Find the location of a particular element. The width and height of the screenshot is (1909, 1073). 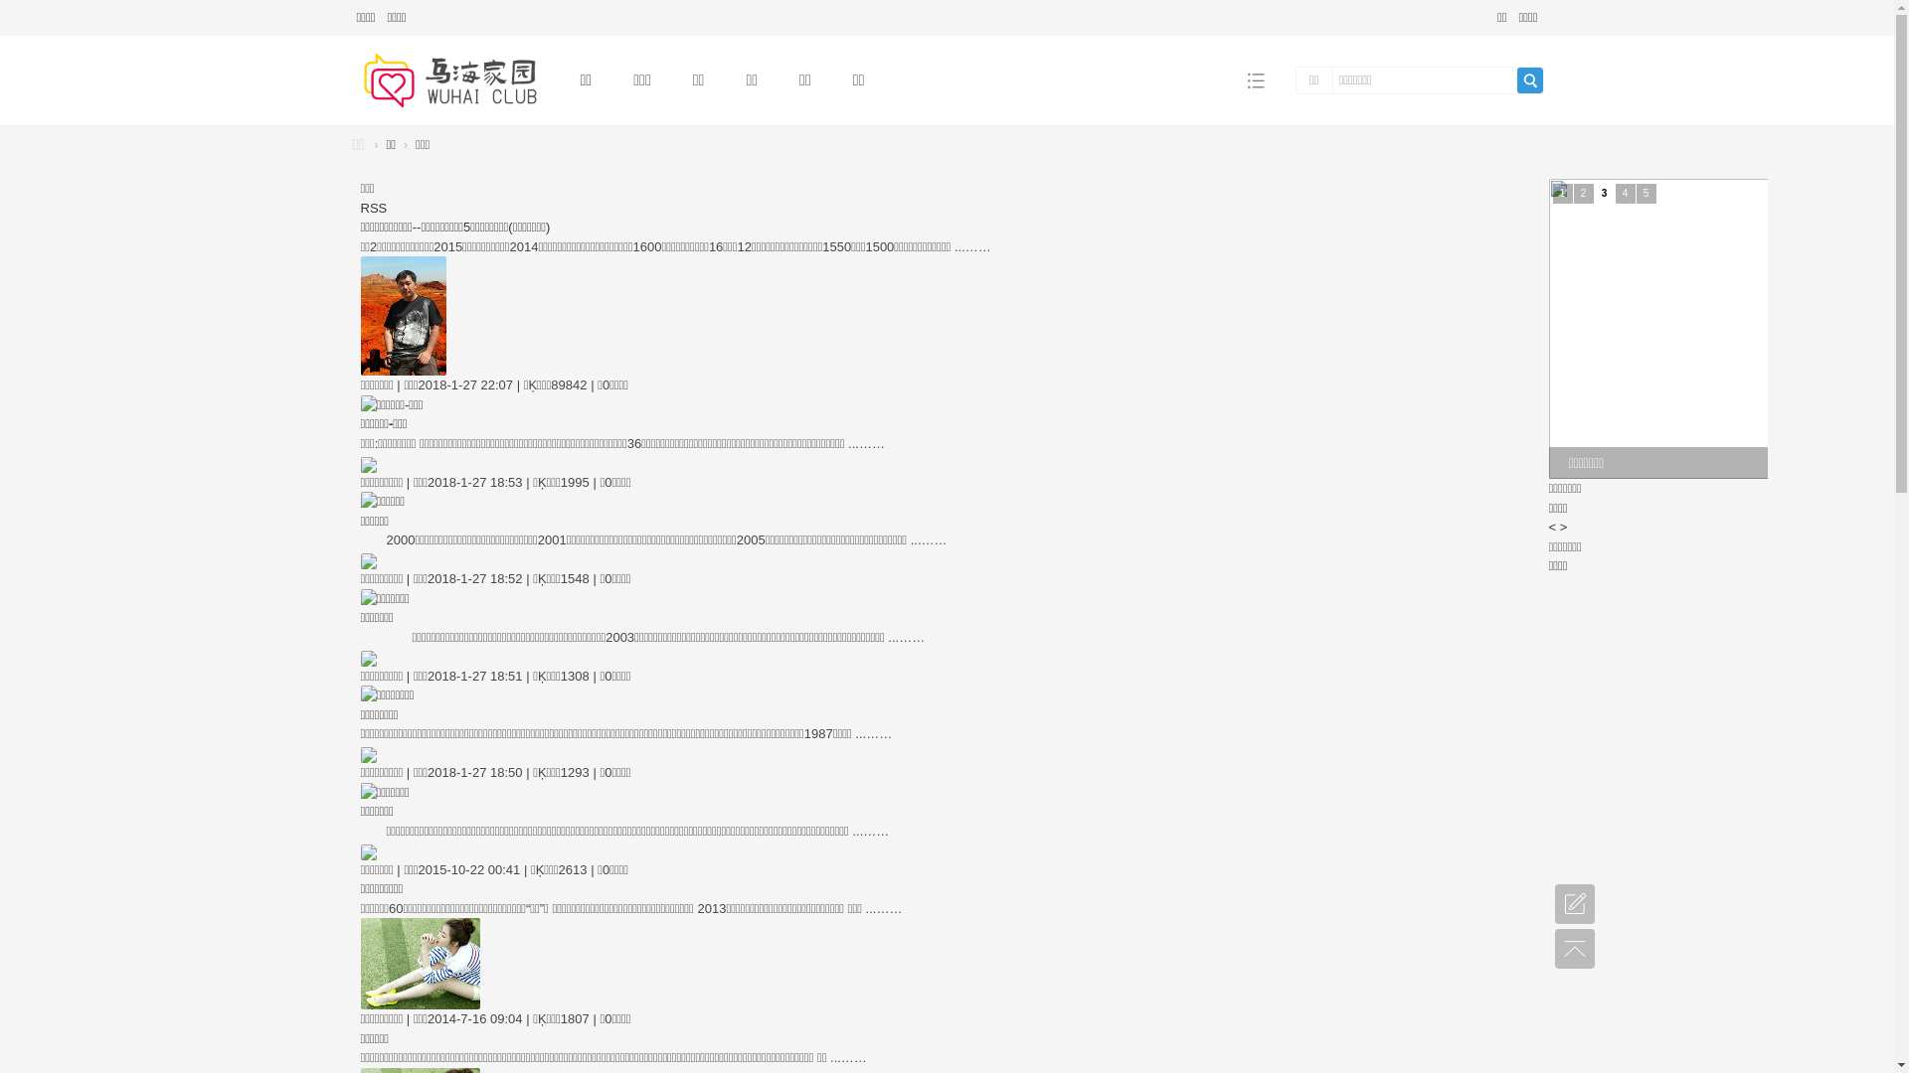

< is located at coordinates (1553, 527).